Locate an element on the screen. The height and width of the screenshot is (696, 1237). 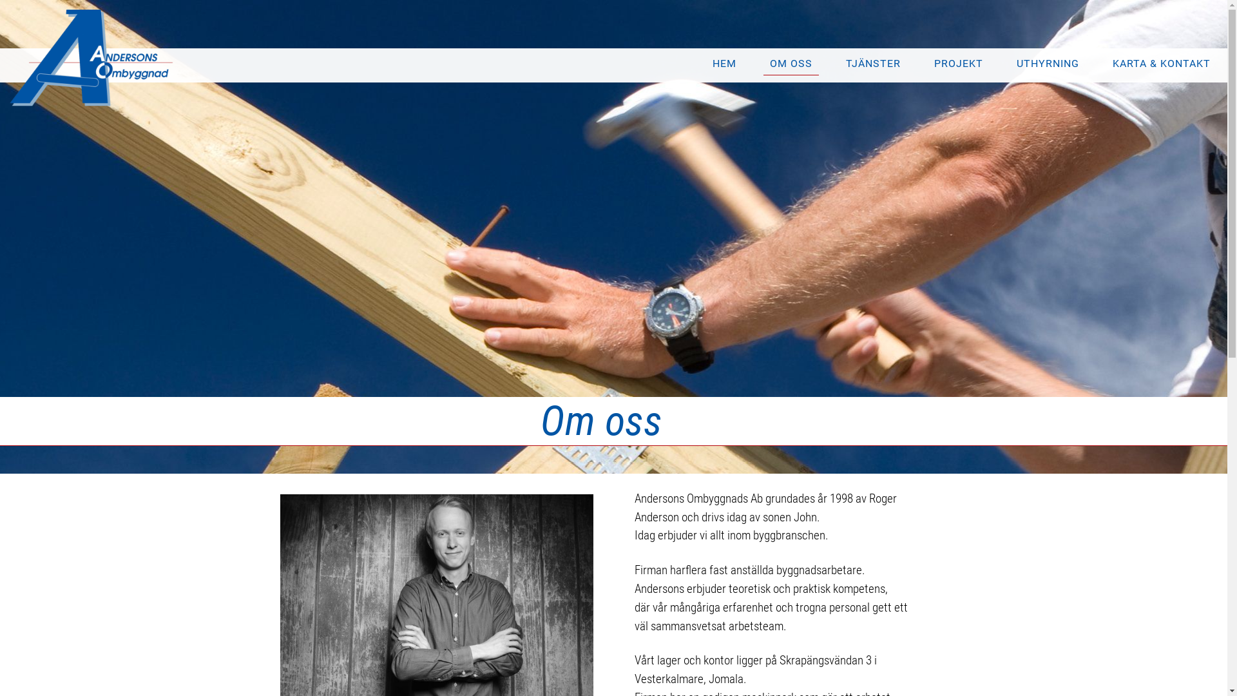
PROJEKT is located at coordinates (959, 64).